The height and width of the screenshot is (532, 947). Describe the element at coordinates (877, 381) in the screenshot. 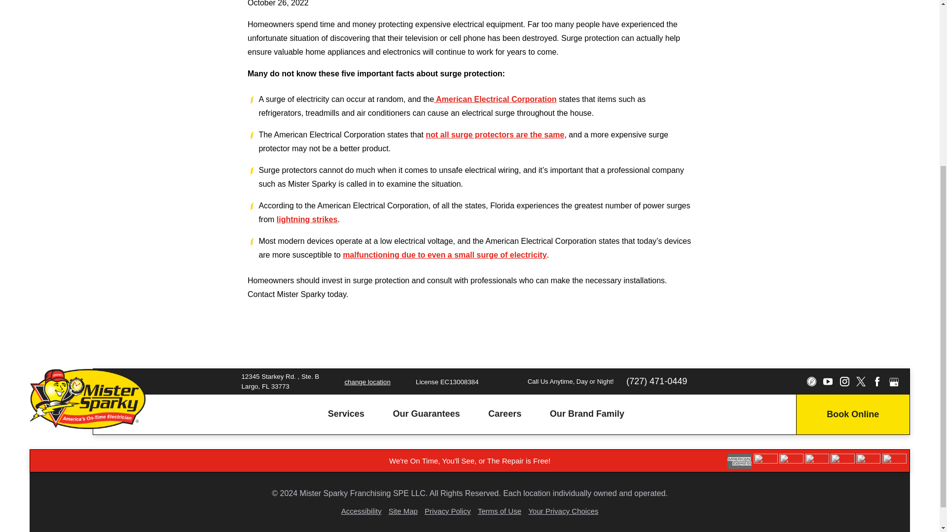

I see `Facebook` at that location.